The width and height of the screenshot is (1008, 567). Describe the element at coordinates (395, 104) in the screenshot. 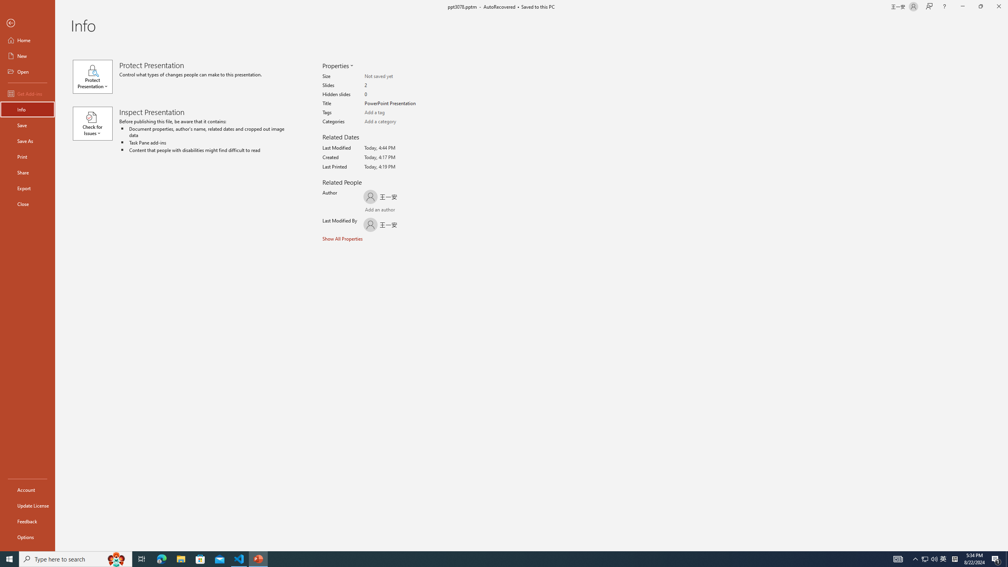

I see `Title` at that location.